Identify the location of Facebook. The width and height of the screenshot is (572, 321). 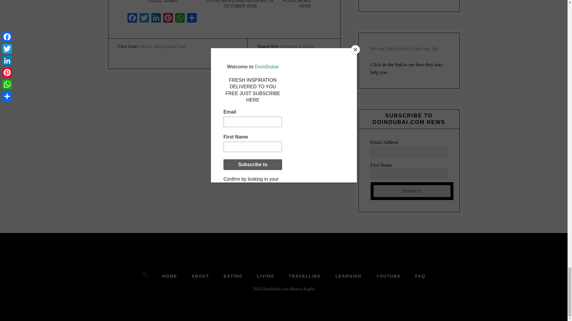
(132, 18).